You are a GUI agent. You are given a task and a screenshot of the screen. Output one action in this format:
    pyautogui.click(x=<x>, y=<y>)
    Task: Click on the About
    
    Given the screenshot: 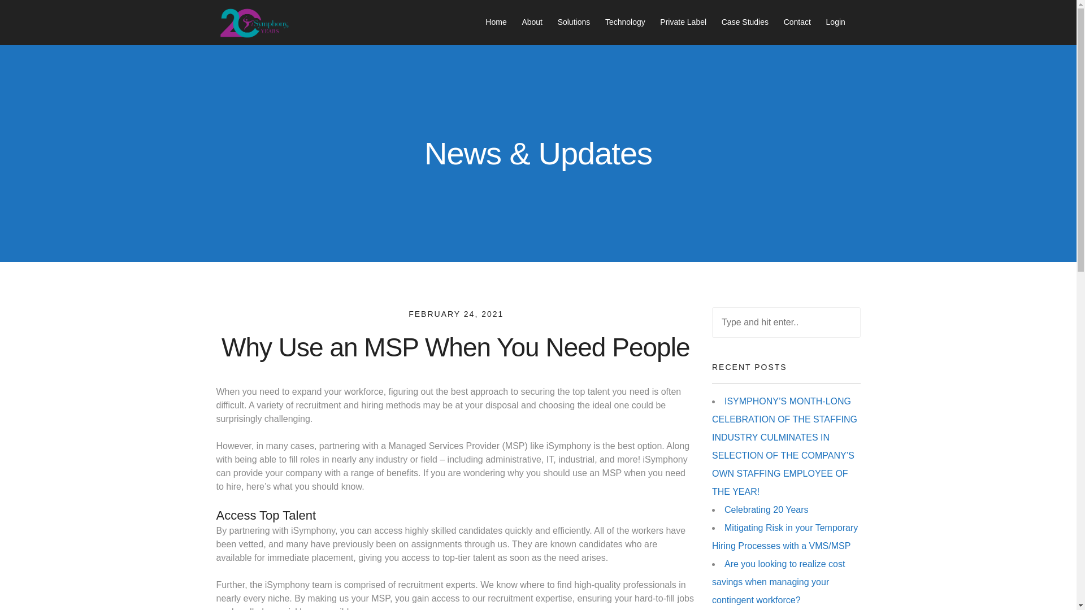 What is the action you would take?
    pyautogui.click(x=532, y=22)
    